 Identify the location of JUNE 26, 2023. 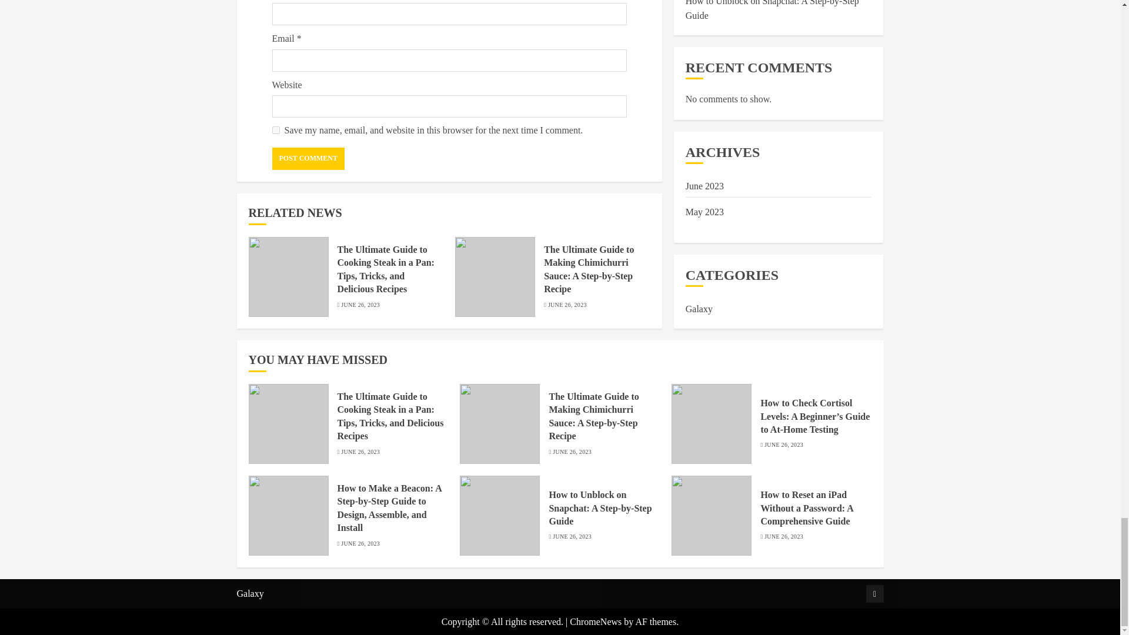
(567, 305).